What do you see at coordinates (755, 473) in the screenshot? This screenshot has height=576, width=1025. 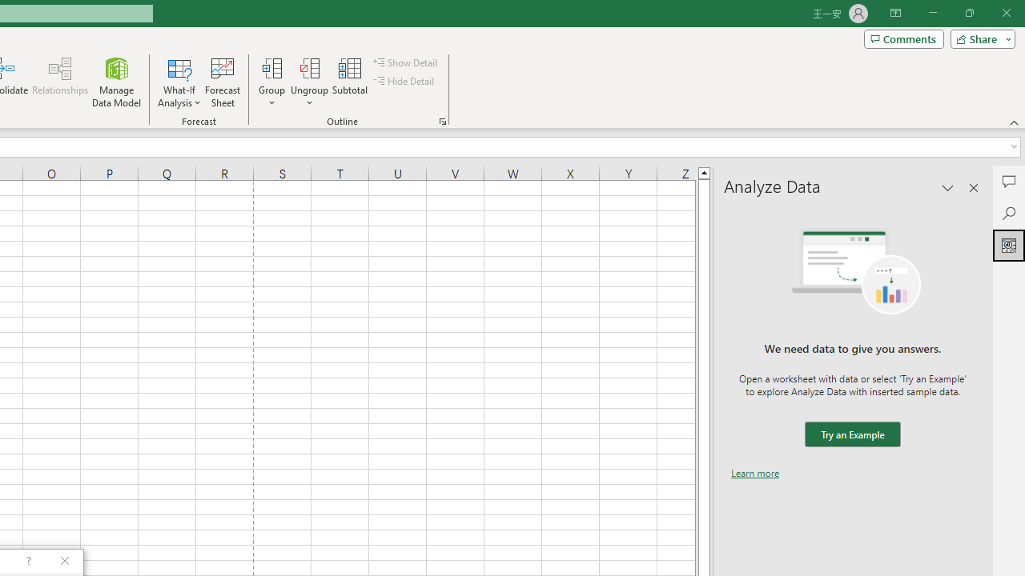 I see `Learn more` at bounding box center [755, 473].